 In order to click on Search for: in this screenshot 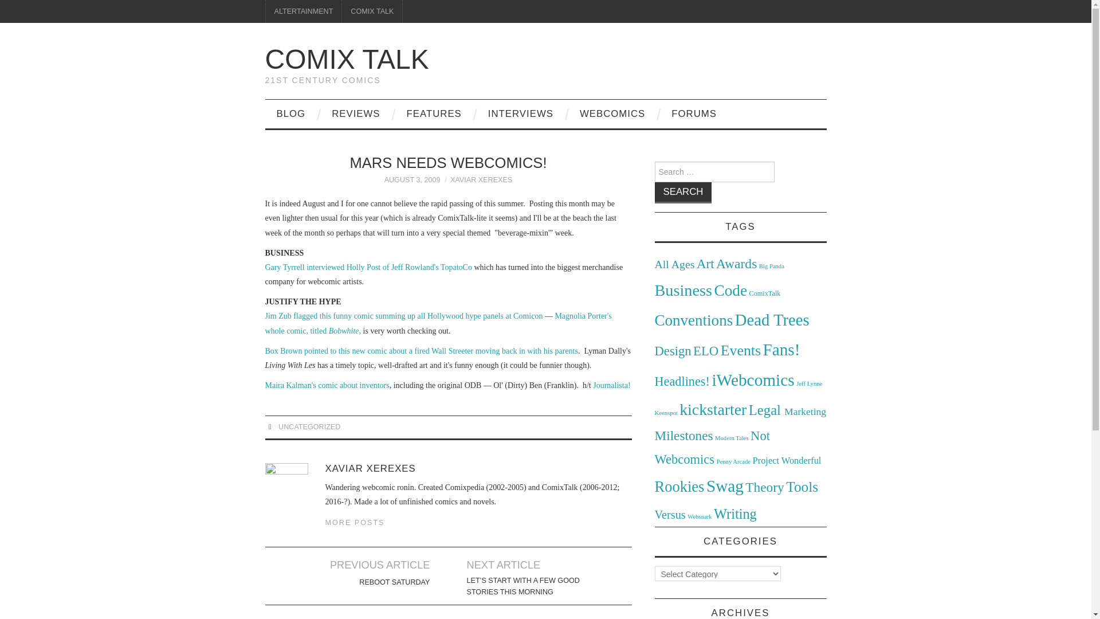, I will do `click(714, 171)`.